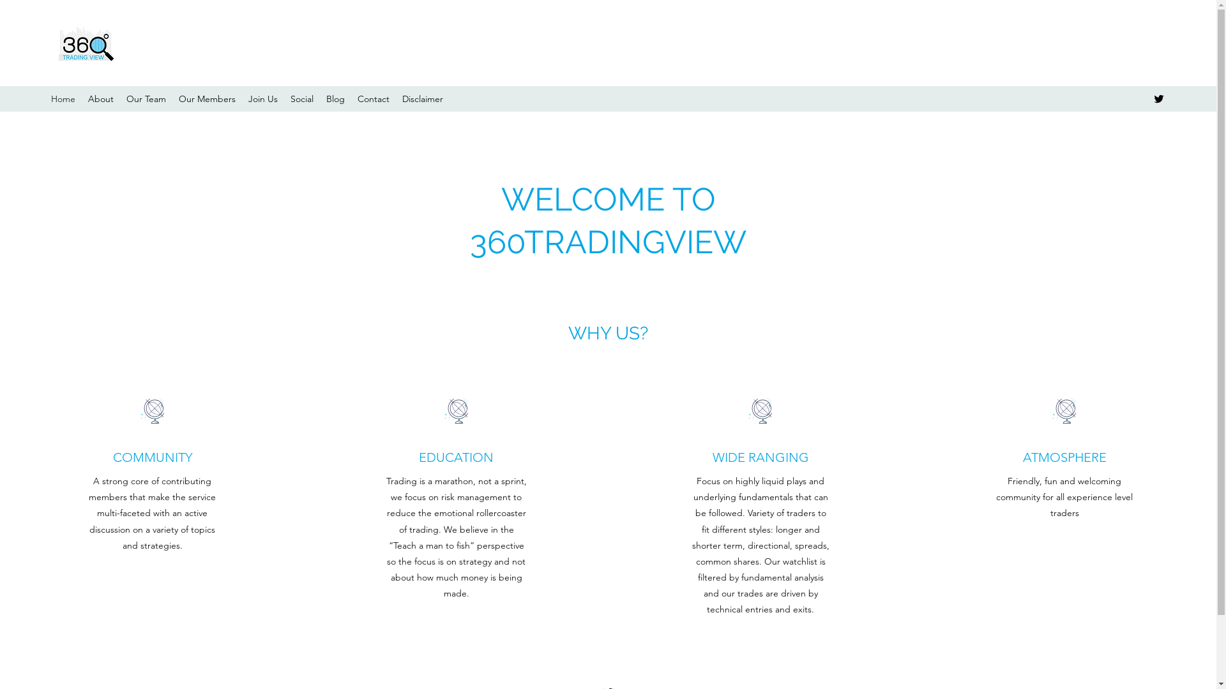 This screenshot has width=1226, height=689. What do you see at coordinates (374, 99) in the screenshot?
I see `Contact` at bounding box center [374, 99].